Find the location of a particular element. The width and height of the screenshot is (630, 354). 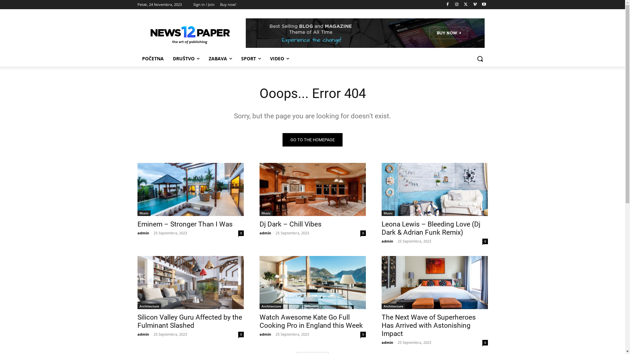

0 is located at coordinates (363, 233).